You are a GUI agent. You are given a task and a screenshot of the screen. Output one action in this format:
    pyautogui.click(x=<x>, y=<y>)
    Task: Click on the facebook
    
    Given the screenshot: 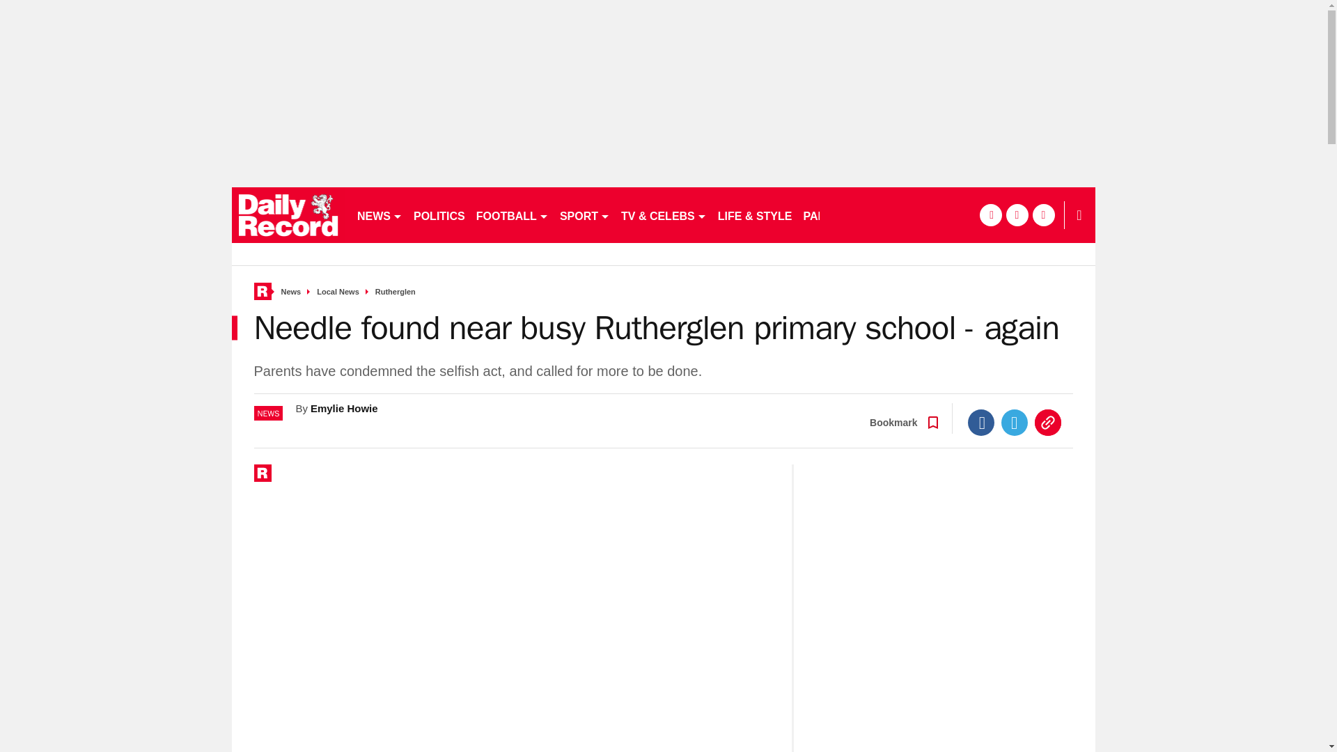 What is the action you would take?
    pyautogui.click(x=990, y=214)
    